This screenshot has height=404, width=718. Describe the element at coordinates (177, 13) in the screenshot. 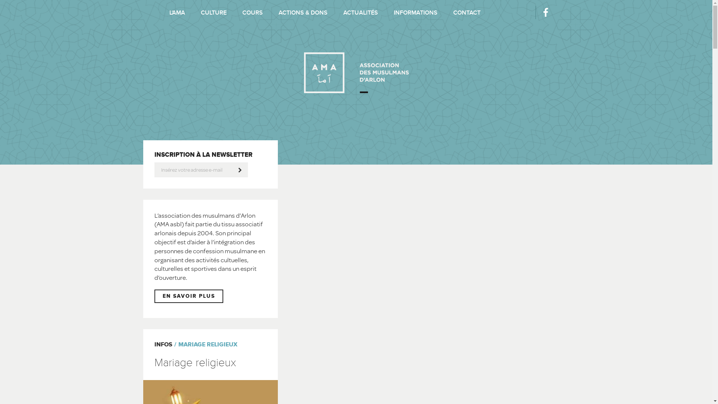

I see `L'AMA` at that location.